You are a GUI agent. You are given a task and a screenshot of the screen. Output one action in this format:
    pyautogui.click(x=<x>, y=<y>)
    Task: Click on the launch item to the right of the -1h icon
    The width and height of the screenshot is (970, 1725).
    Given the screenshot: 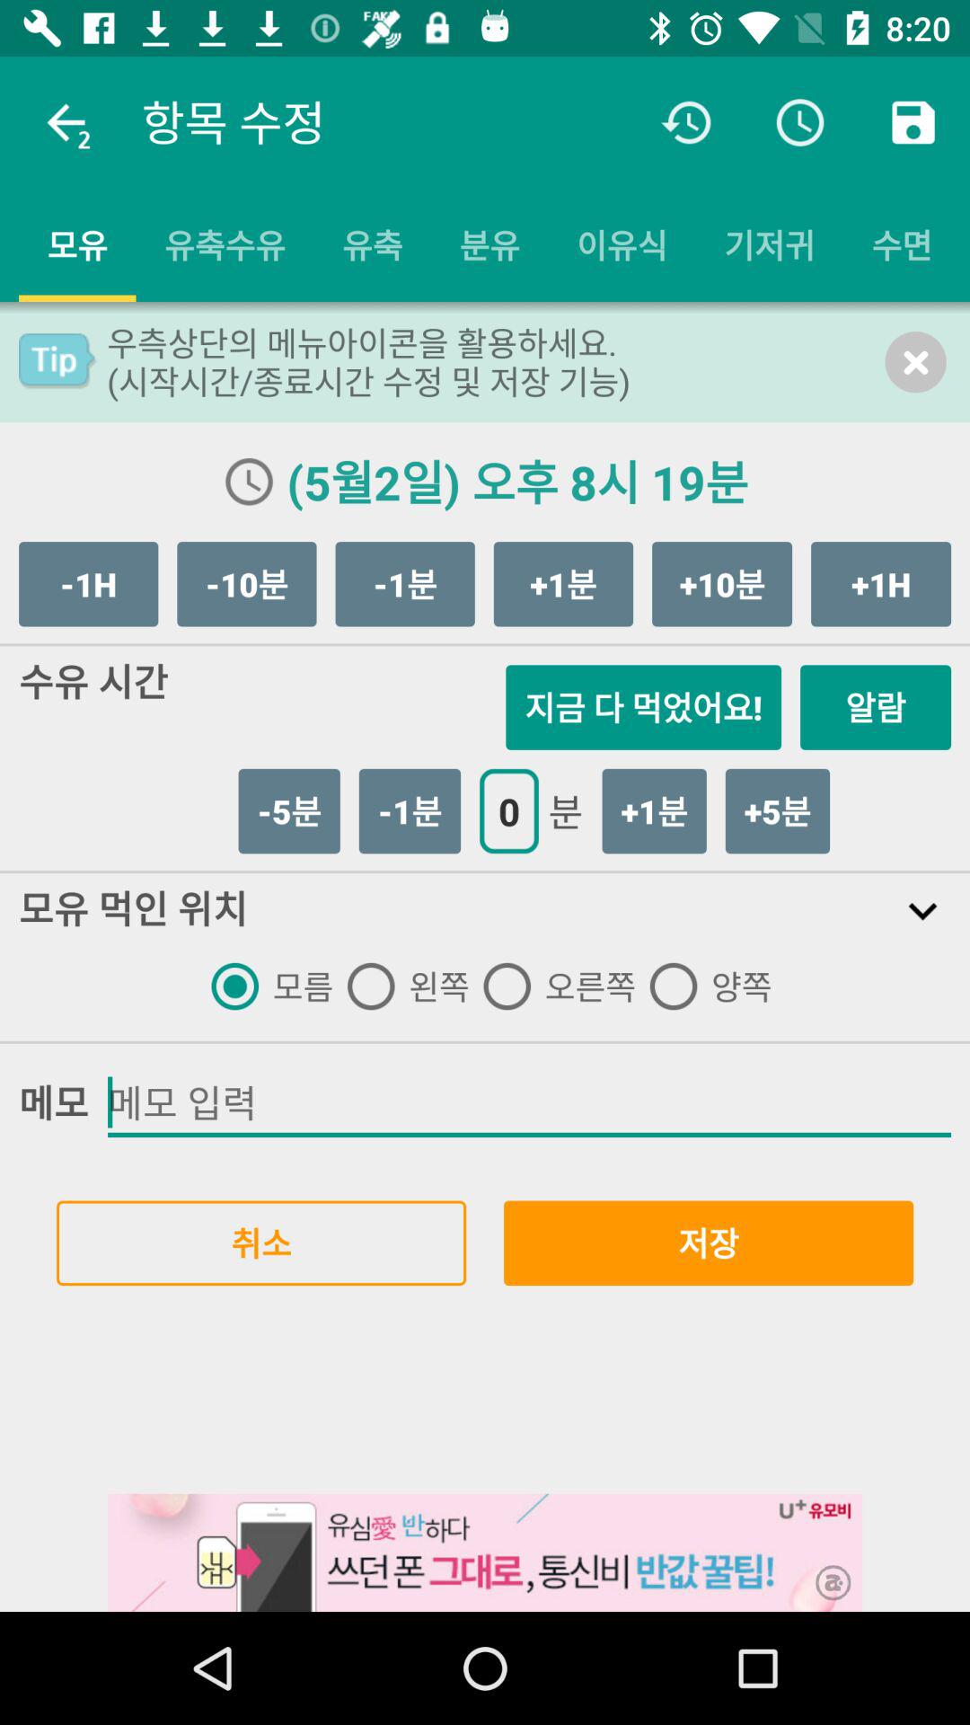 What is the action you would take?
    pyautogui.click(x=246, y=584)
    